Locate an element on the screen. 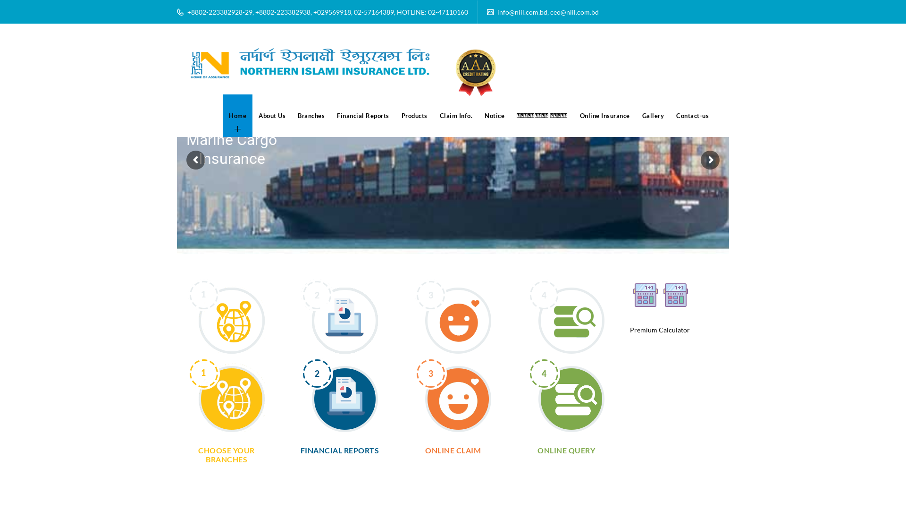 This screenshot has width=906, height=510. si04-1 is located at coordinates (566, 316).